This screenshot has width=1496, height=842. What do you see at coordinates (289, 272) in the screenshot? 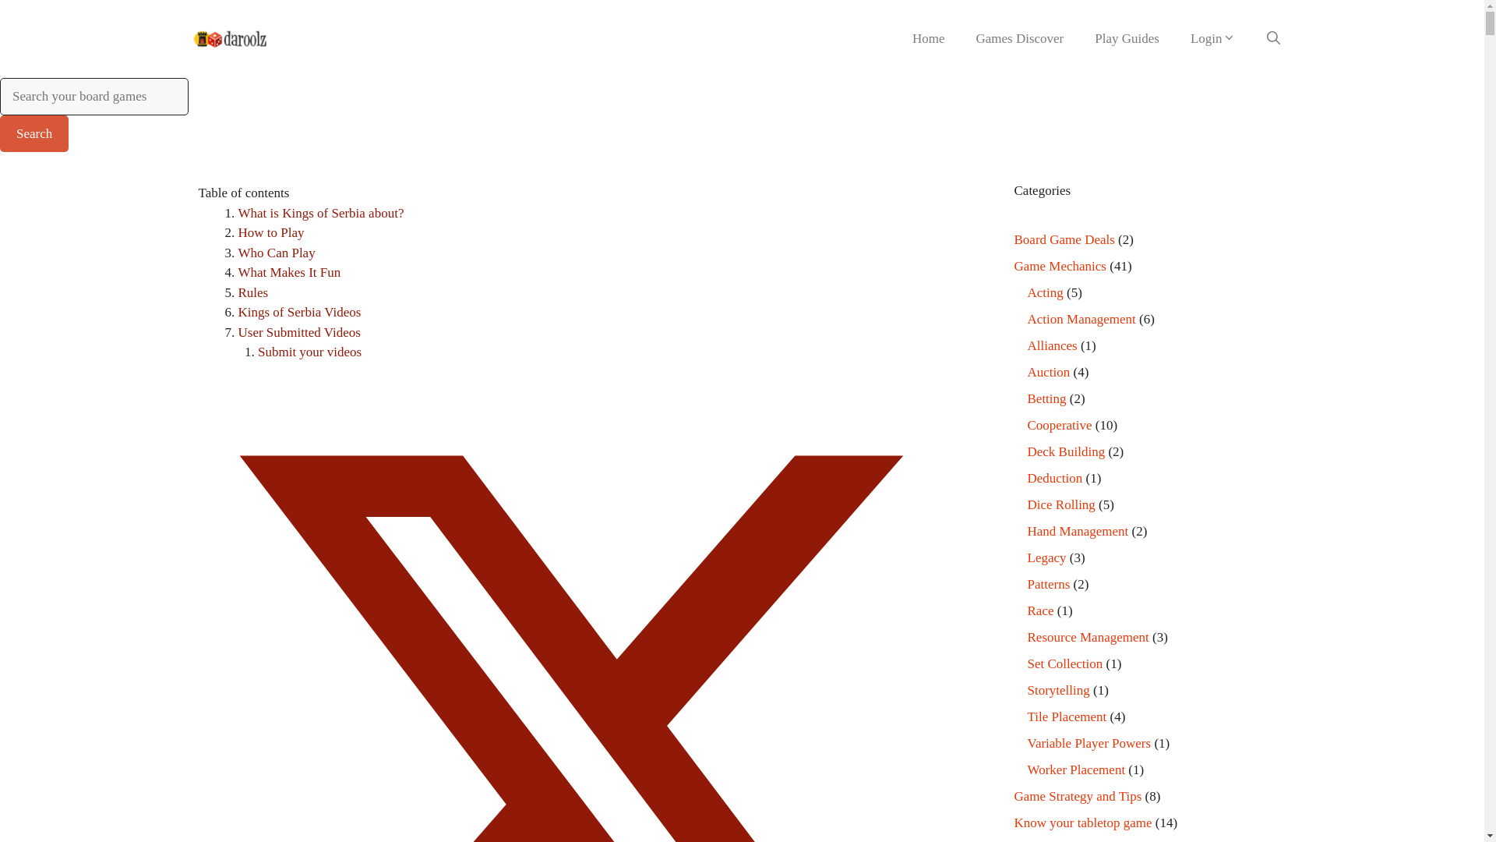
I see `What Makes It Fun` at bounding box center [289, 272].